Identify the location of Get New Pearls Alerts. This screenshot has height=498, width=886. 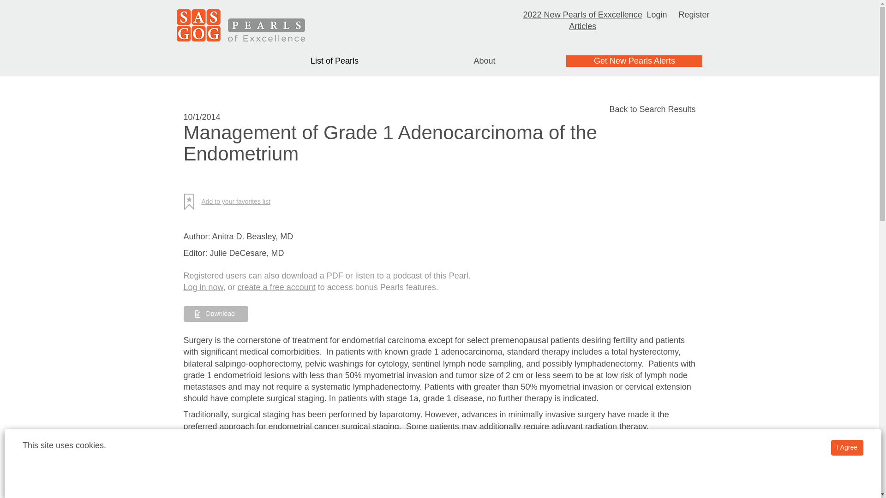
(634, 61).